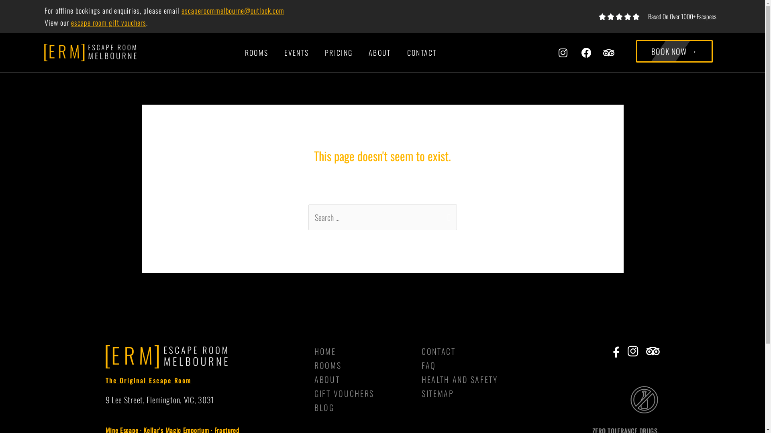  Describe the element at coordinates (364, 365) in the screenshot. I see `ROOMS` at that location.